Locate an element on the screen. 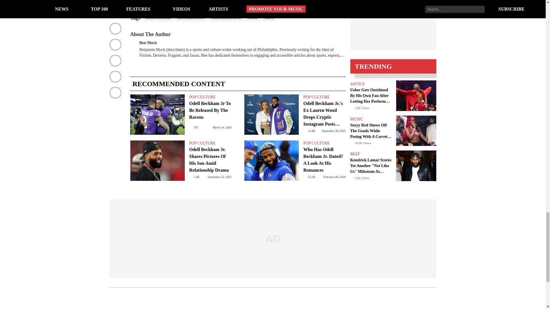  DATING RUMORS is located at coordinates (158, 18).